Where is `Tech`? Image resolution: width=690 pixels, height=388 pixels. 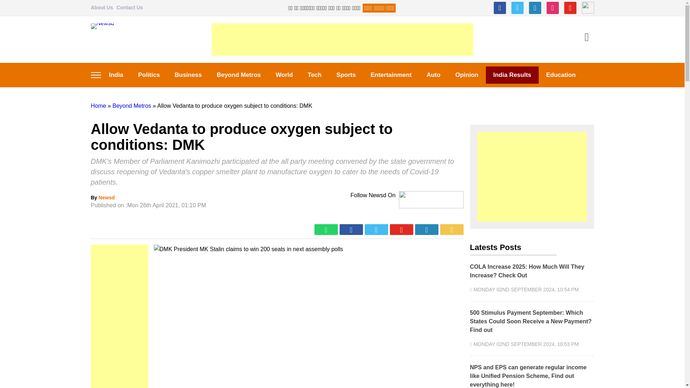 Tech is located at coordinates (314, 75).